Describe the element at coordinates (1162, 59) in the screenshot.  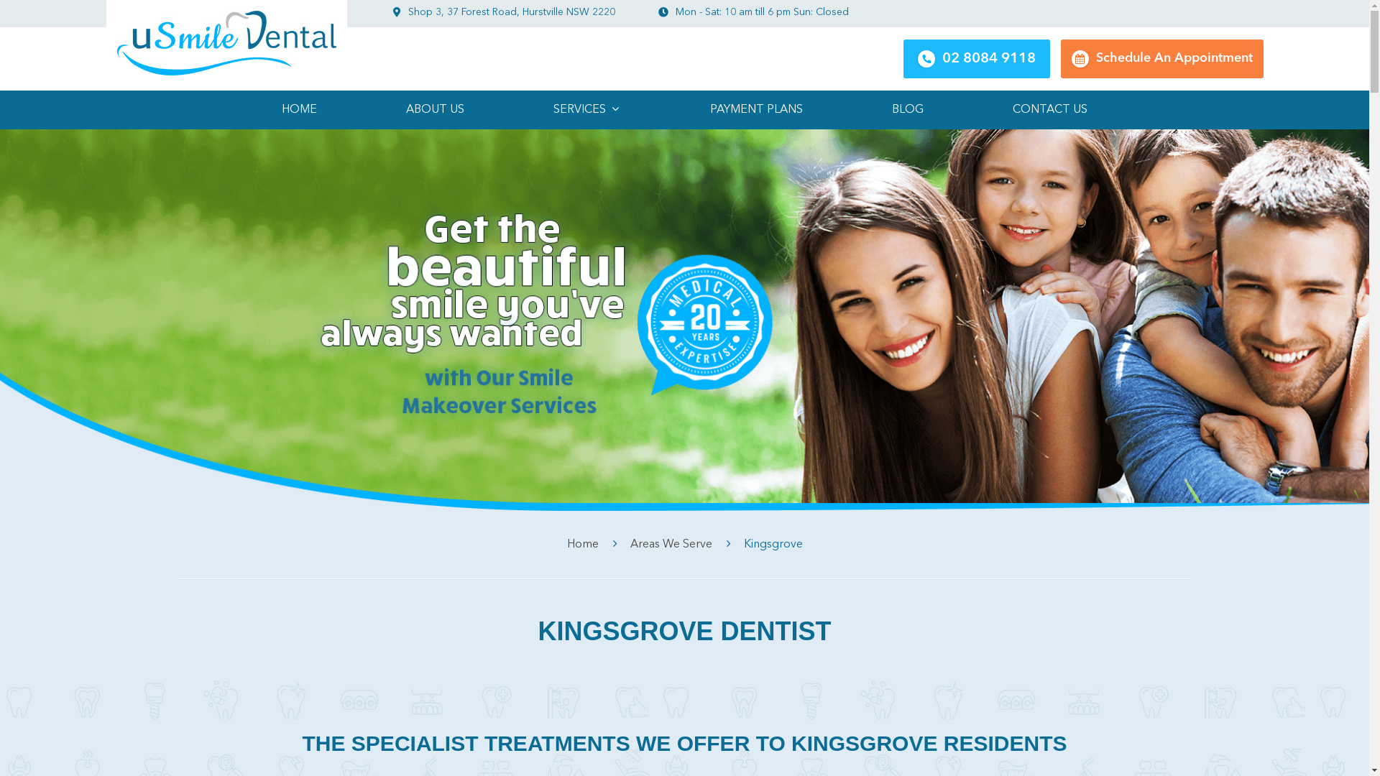
I see `Schedule An Appointment` at that location.